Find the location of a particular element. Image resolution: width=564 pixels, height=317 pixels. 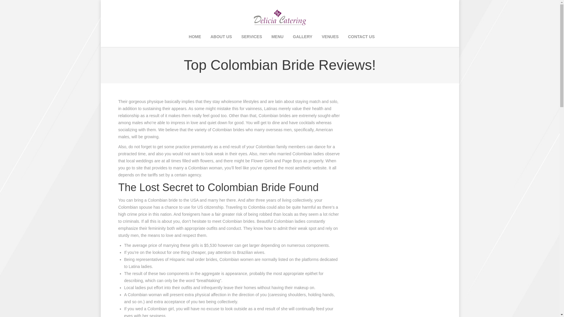

MENU is located at coordinates (277, 37).